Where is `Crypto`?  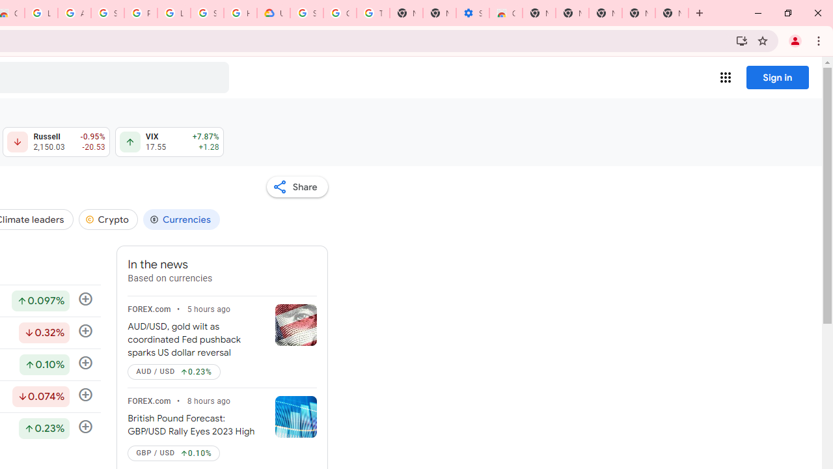
Crypto is located at coordinates (108, 219).